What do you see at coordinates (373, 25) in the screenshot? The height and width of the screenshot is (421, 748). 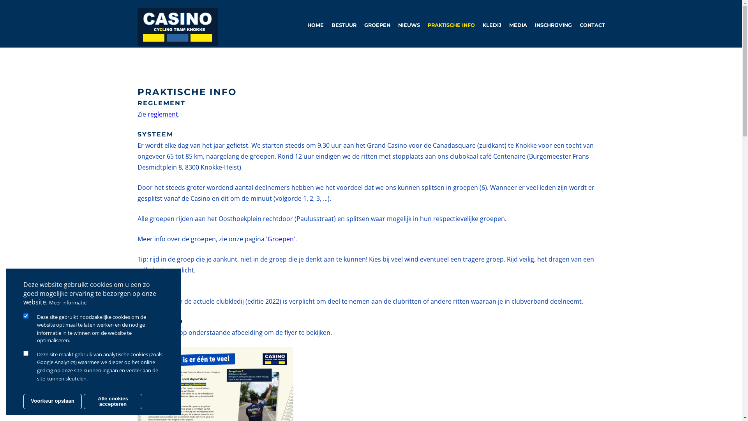 I see `GROEPEN` at bounding box center [373, 25].